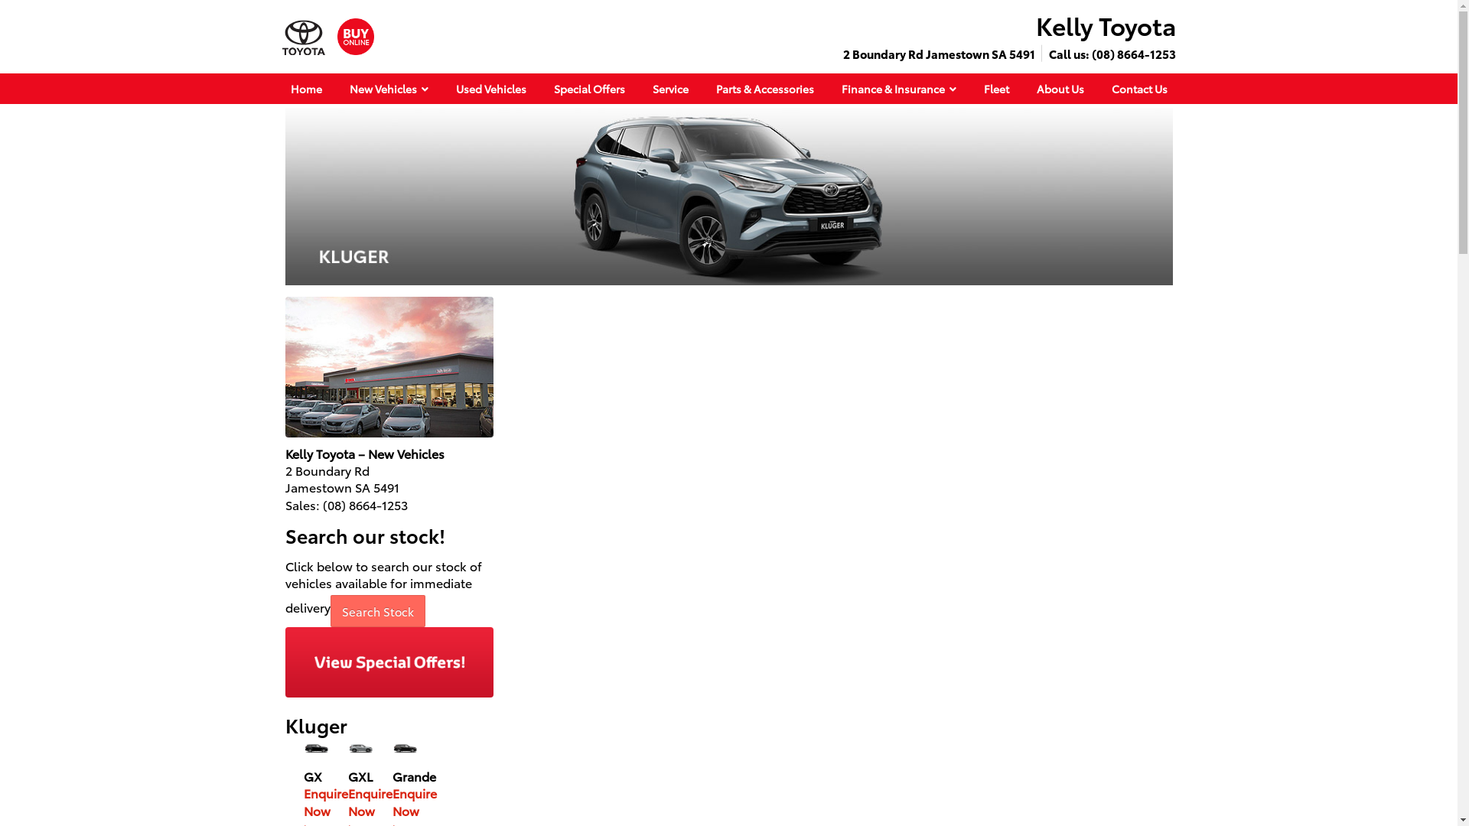  Describe the element at coordinates (996, 89) in the screenshot. I see `Fleet` at that location.